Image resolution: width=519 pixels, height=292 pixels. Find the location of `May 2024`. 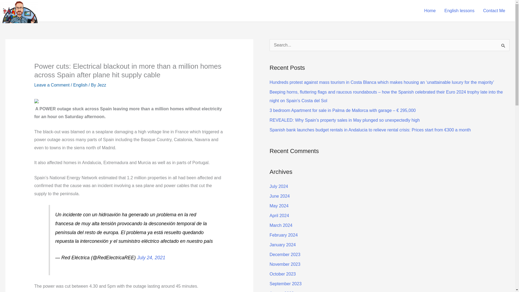

May 2024 is located at coordinates (279, 206).